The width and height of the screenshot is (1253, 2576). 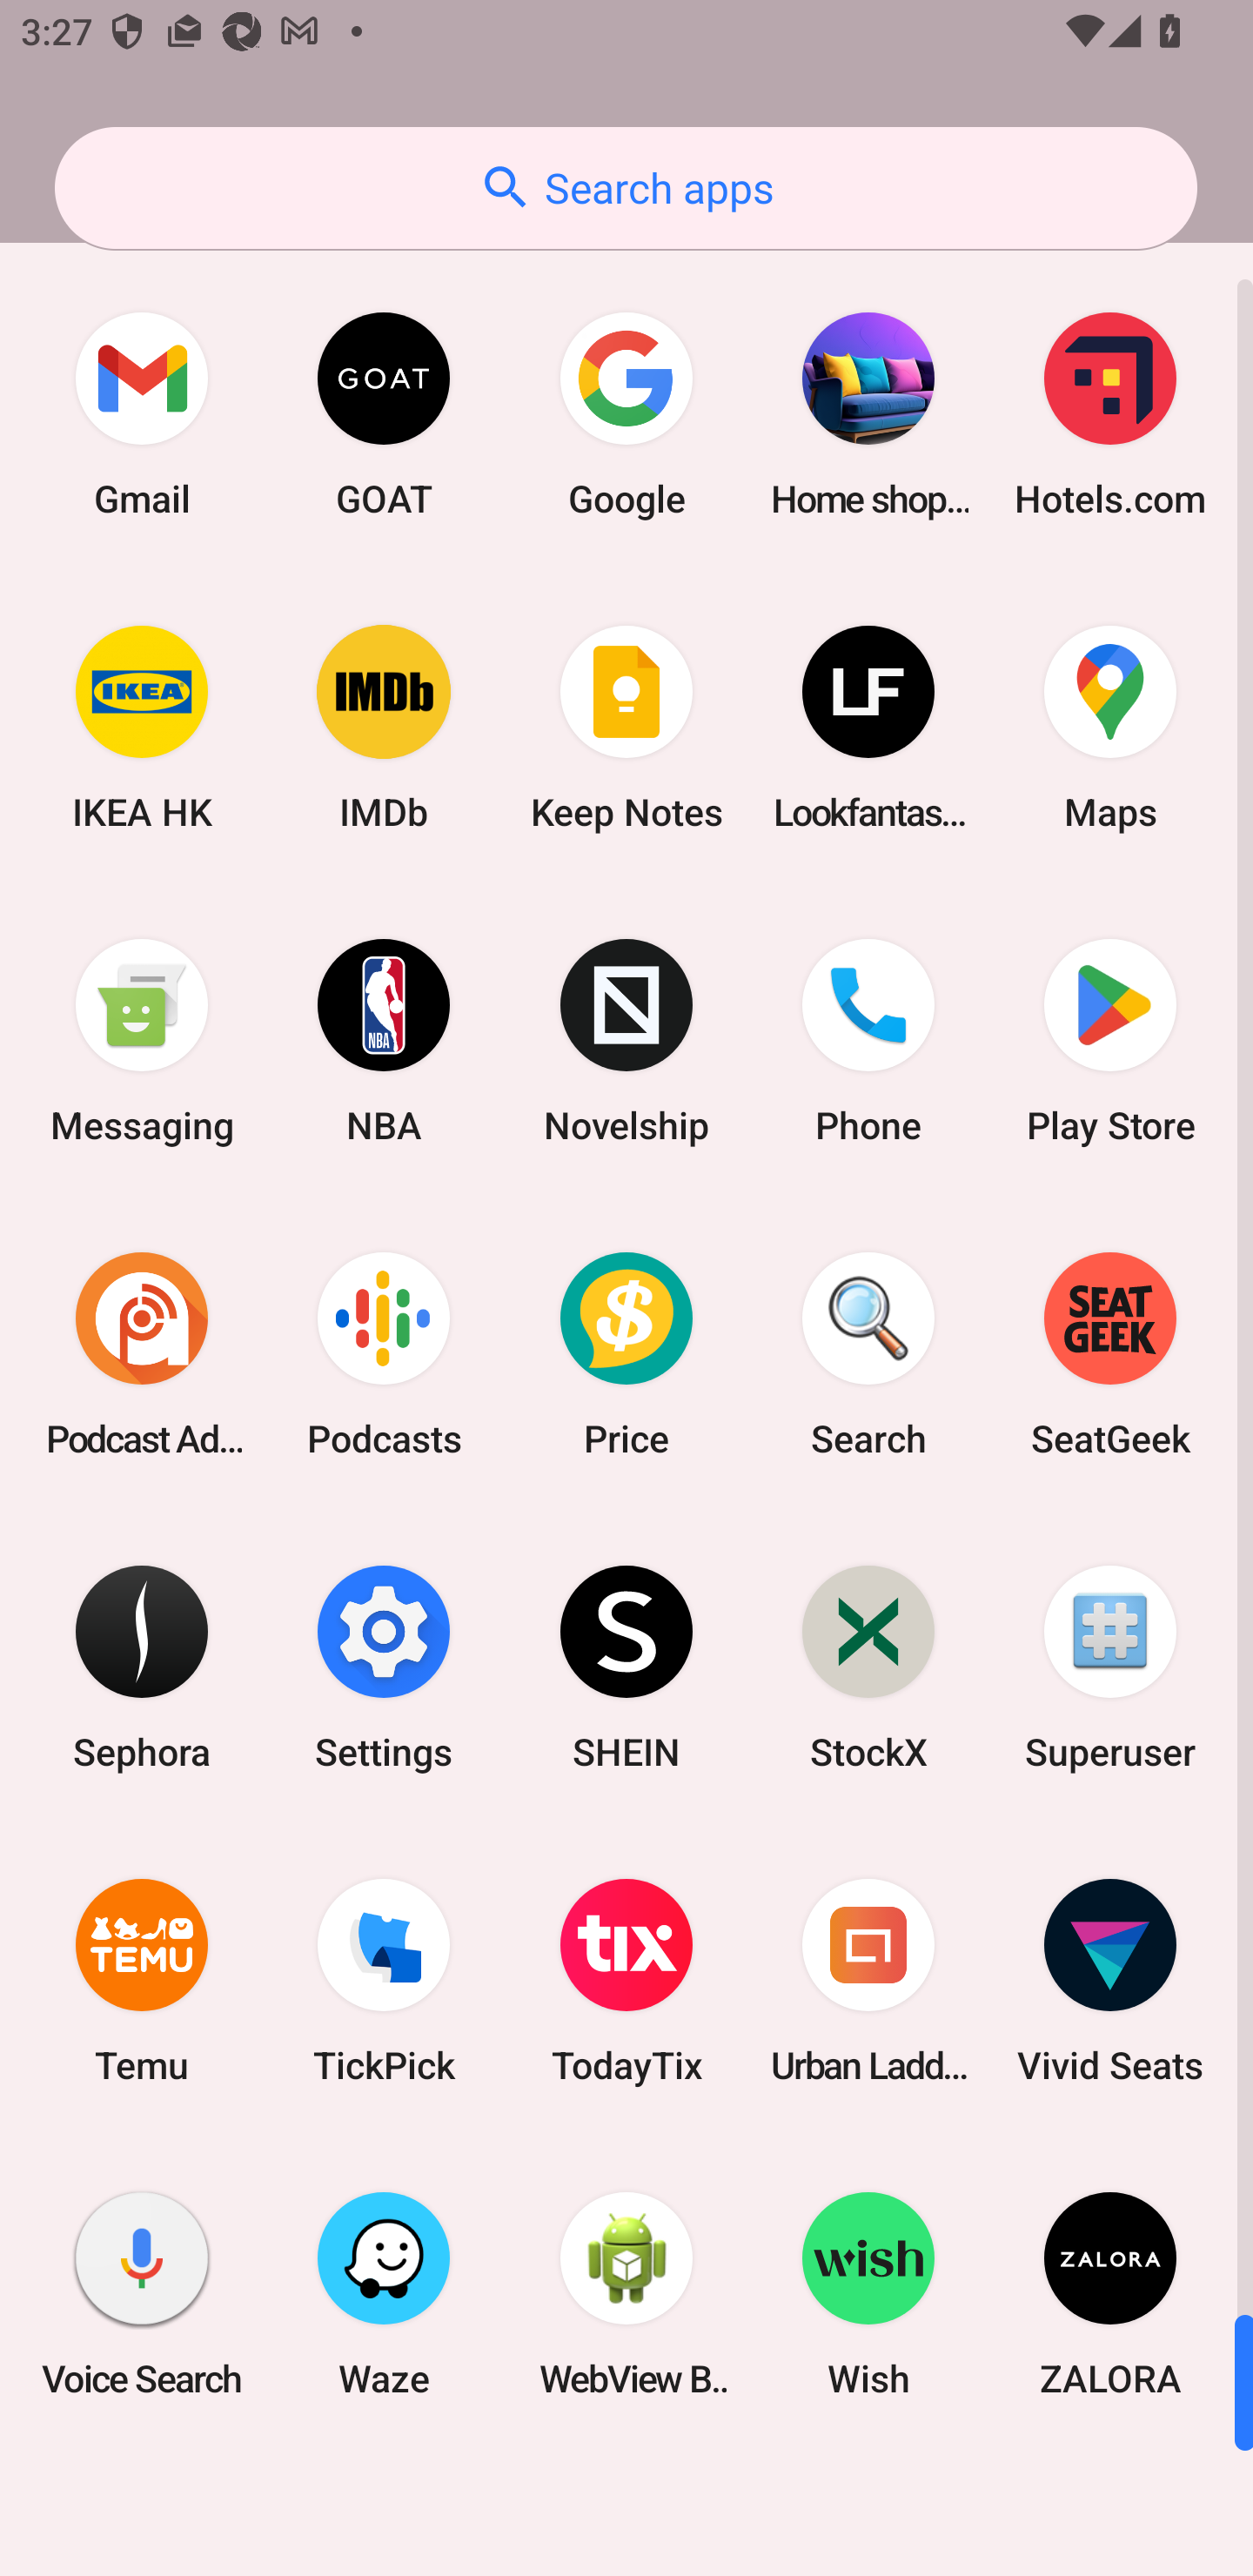 I want to click on Novelship, so click(x=626, y=1041).